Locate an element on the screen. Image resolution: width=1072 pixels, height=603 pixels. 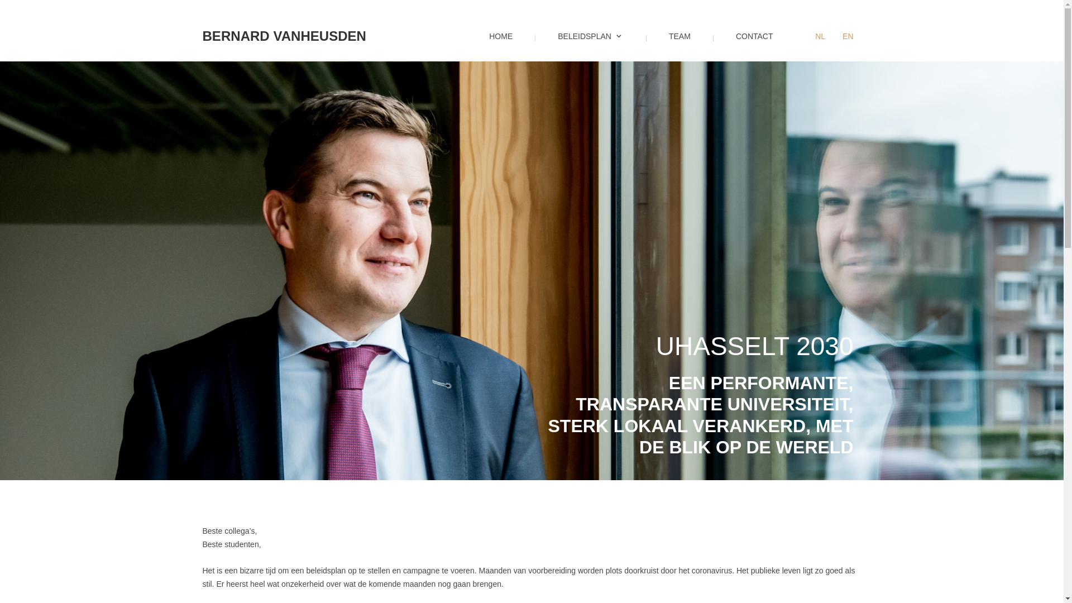
NL is located at coordinates (820, 37).